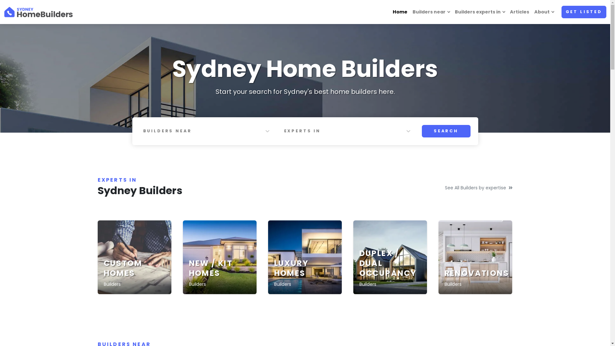 The height and width of the screenshot is (346, 615). I want to click on See All Builders by expertise, so click(479, 188).